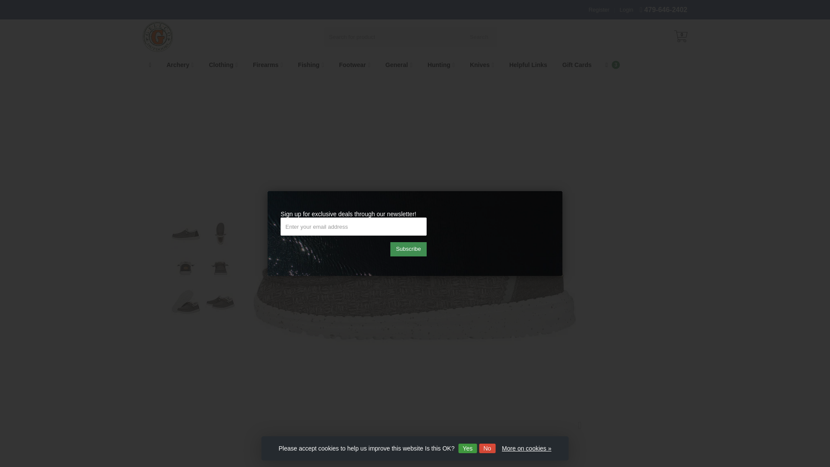 The height and width of the screenshot is (467, 830). Describe the element at coordinates (626, 10) in the screenshot. I see `My account` at that location.